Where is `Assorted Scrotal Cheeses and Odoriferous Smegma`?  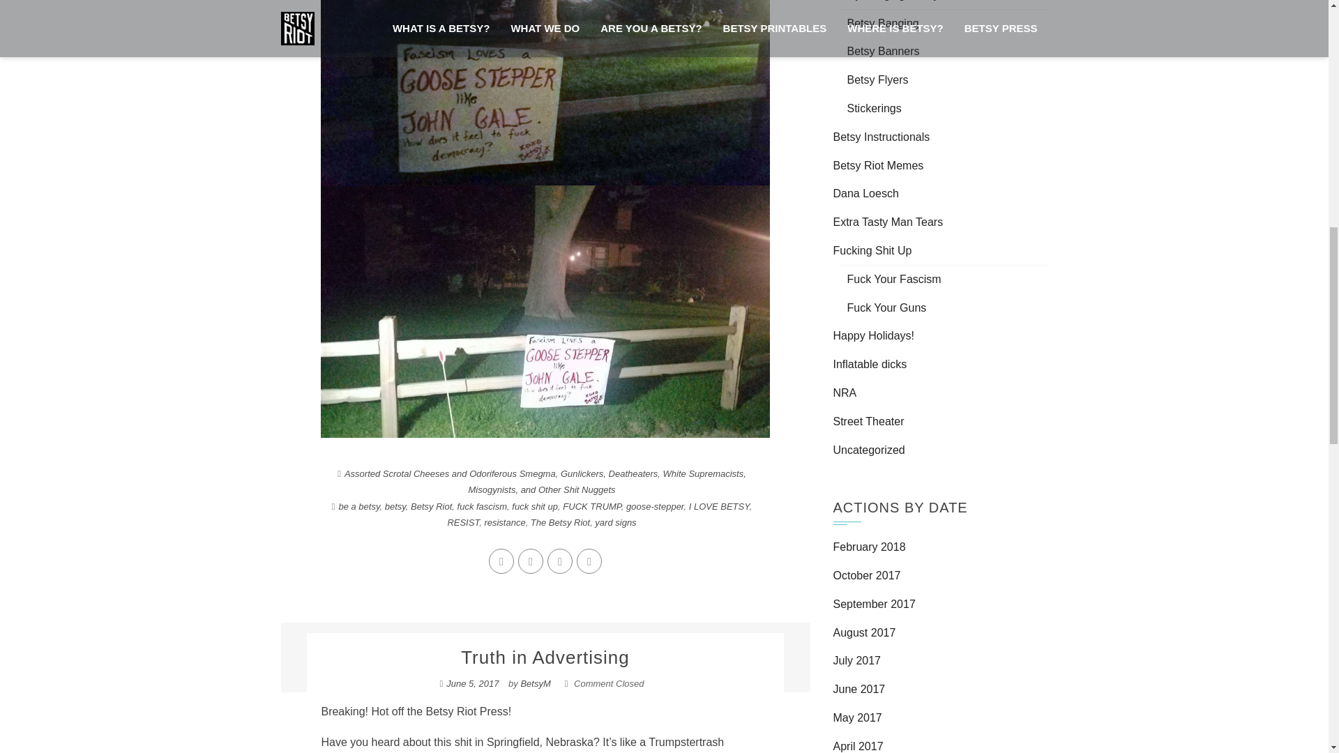 Assorted Scrotal Cheeses and Odoriferous Smegma is located at coordinates (449, 473).